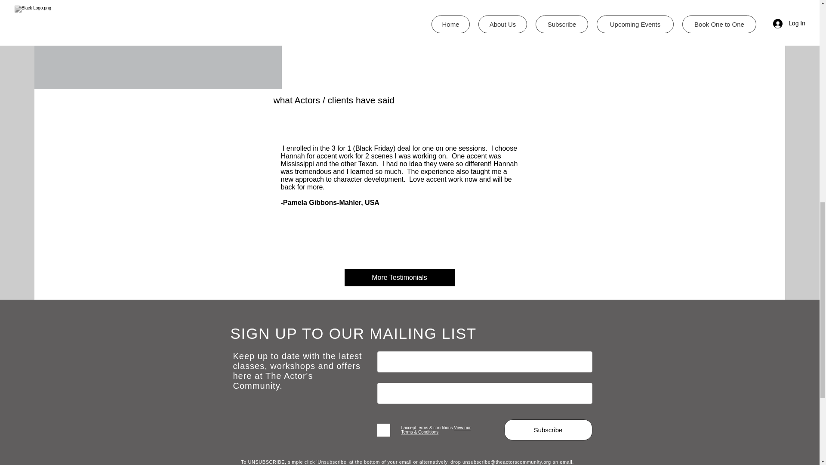  I want to click on Subscribe, so click(548, 430).